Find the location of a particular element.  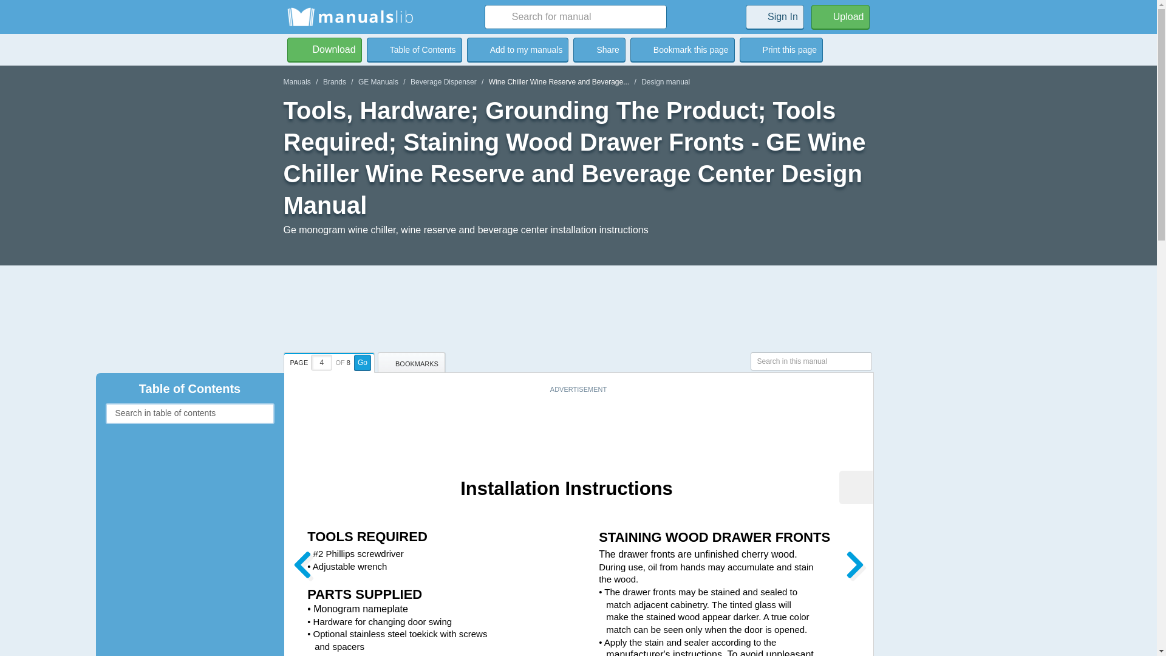

Download this manual is located at coordinates (324, 49).